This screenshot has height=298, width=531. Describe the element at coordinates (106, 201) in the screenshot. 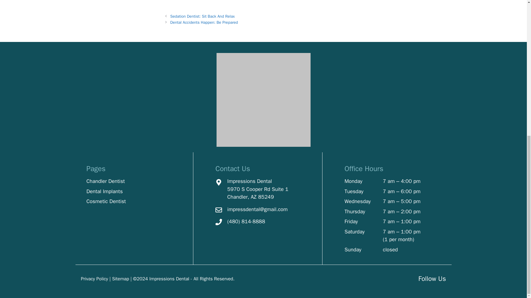

I see `cosmentic dentistry Chandler AZ` at that location.